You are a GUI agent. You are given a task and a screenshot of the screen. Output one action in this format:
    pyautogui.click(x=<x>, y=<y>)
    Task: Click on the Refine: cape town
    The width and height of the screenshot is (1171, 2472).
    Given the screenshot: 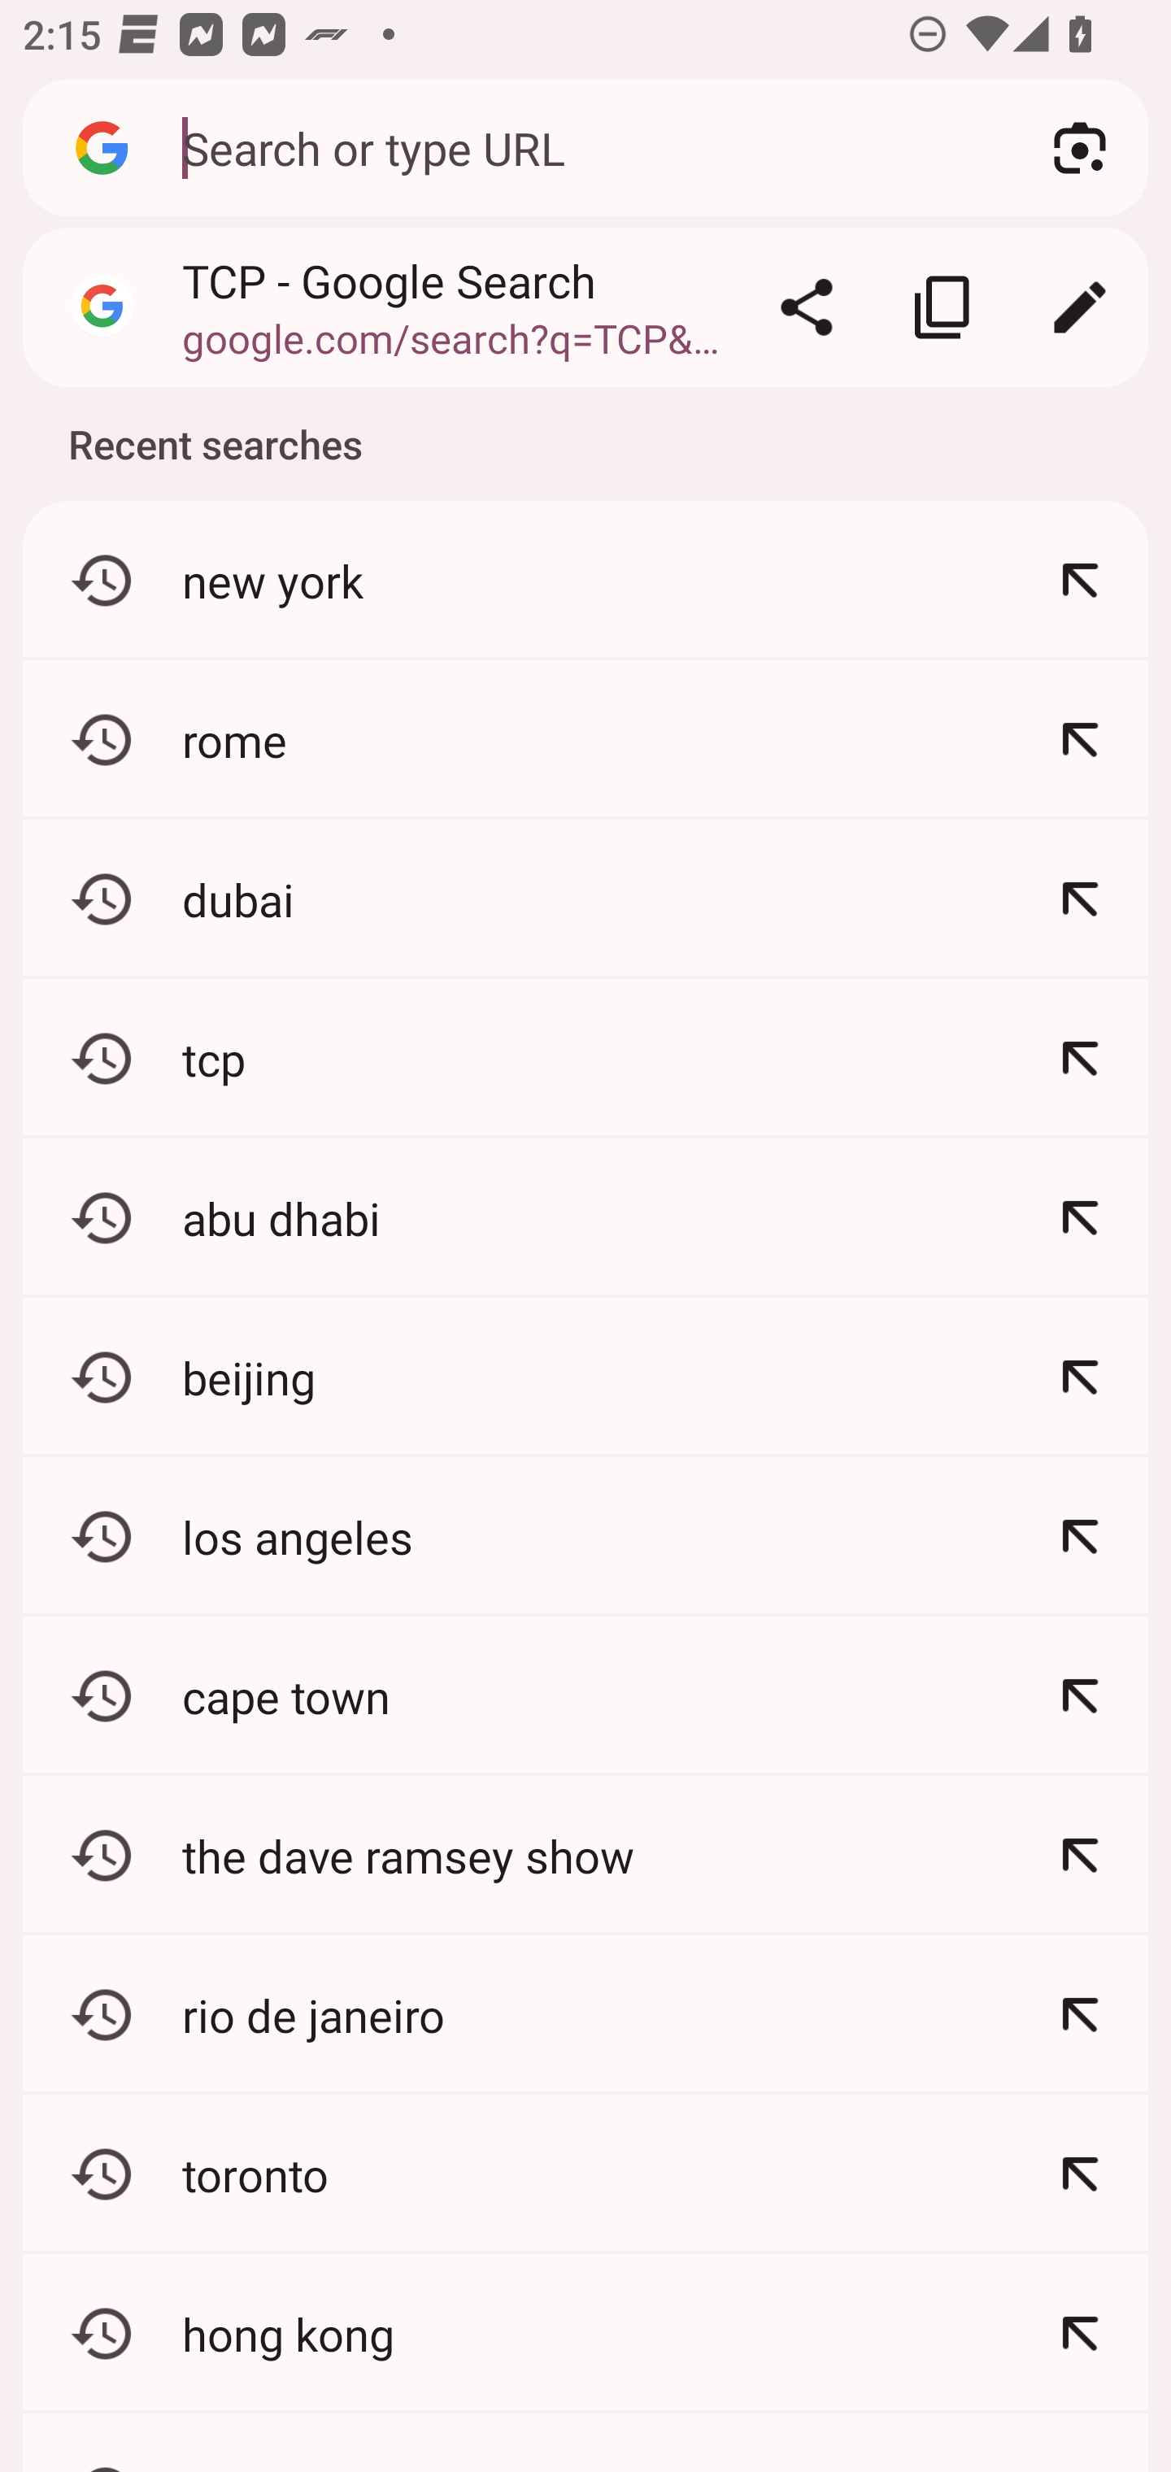 What is the action you would take?
    pyautogui.click(x=1080, y=1695)
    